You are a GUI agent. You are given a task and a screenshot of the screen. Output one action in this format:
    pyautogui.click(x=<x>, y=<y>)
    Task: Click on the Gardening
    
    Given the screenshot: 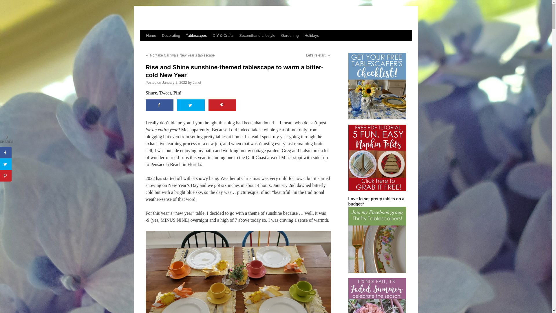 What is the action you would take?
    pyautogui.click(x=290, y=35)
    